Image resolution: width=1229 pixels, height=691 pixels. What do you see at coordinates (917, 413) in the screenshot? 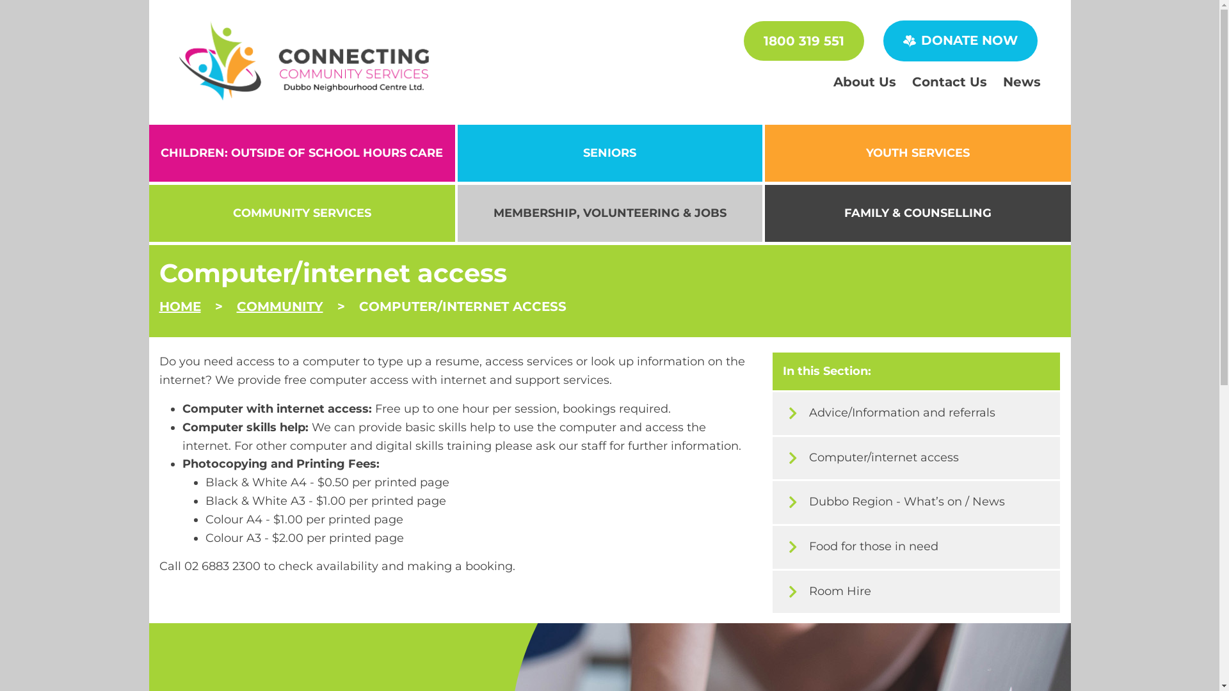
I see `Advice/Information and referrals` at bounding box center [917, 413].